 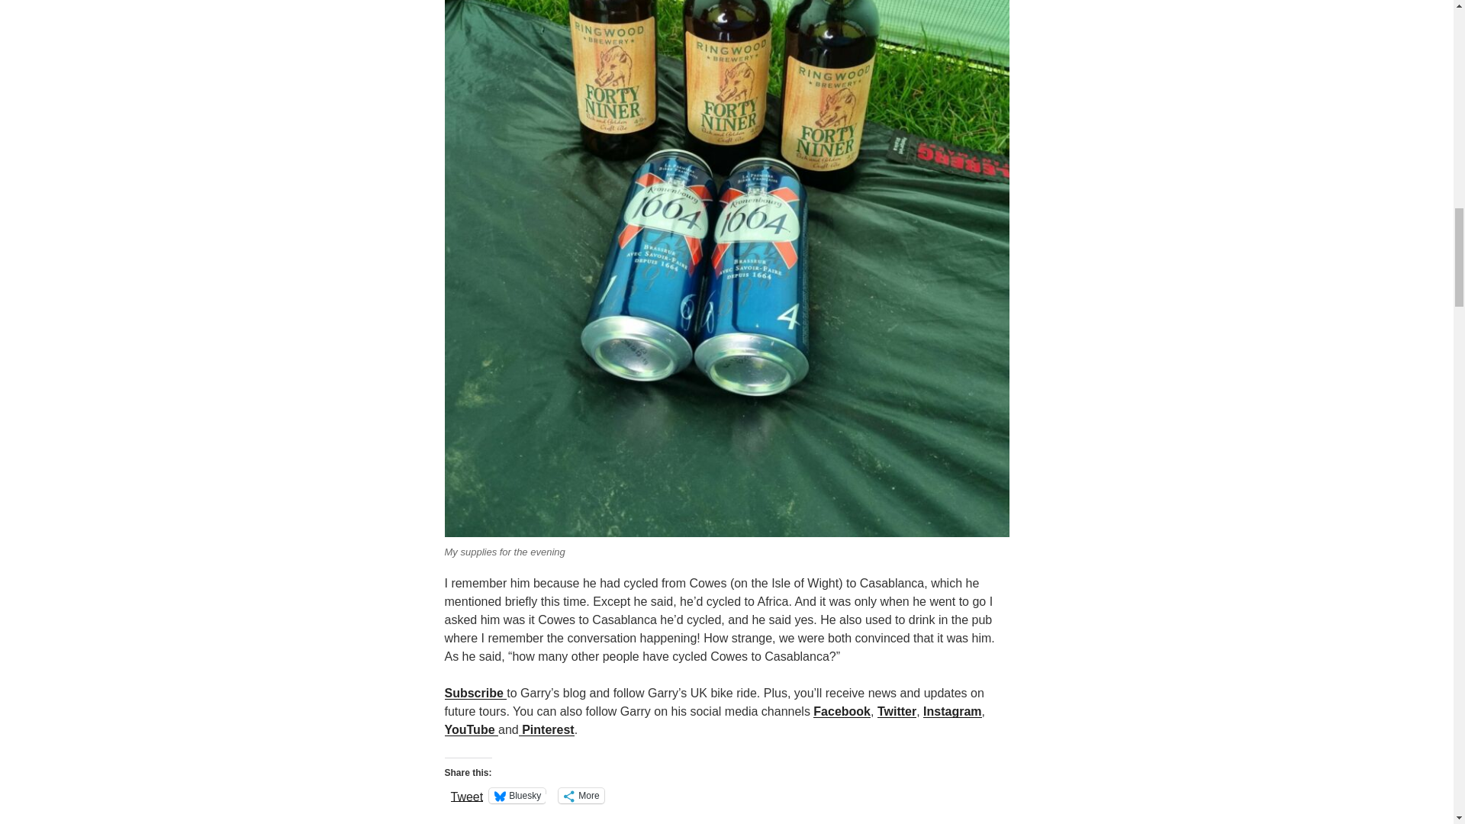 I want to click on Instagram, so click(x=952, y=711).